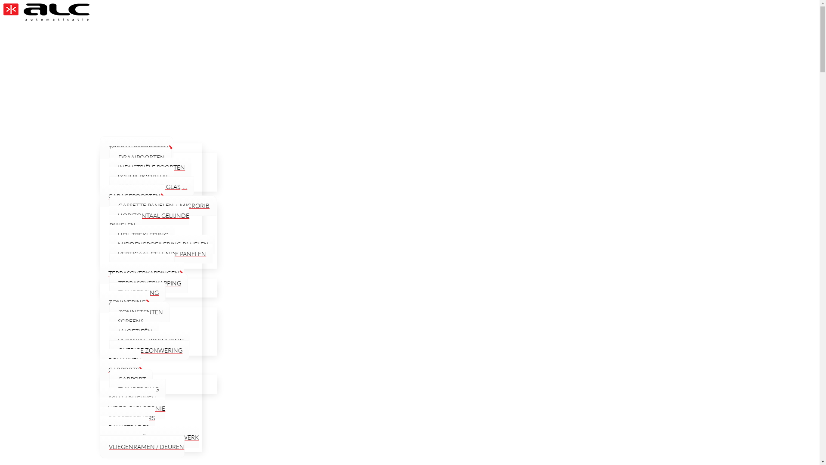 Image resolution: width=826 pixels, height=465 pixels. I want to click on VIDEO-PARLOFONIE, so click(133, 408).